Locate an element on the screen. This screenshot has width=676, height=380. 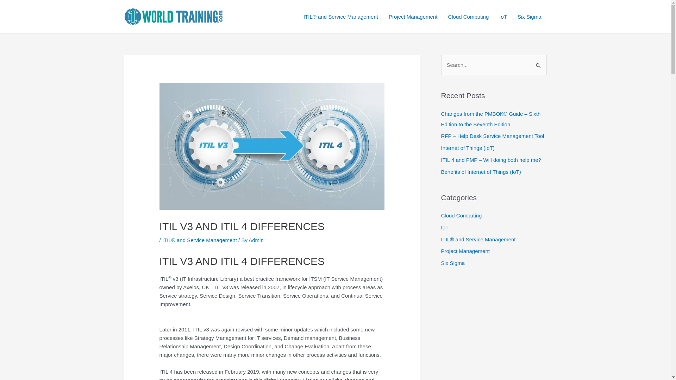
Project Management is located at coordinates (413, 17).